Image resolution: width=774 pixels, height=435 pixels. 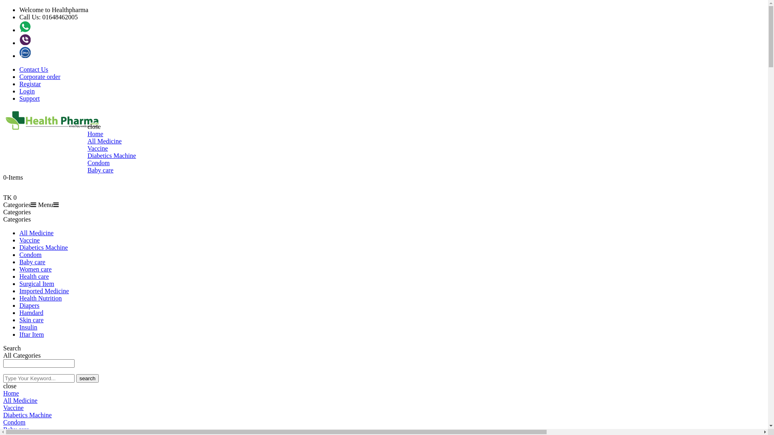 I want to click on Home, so click(x=11, y=393).